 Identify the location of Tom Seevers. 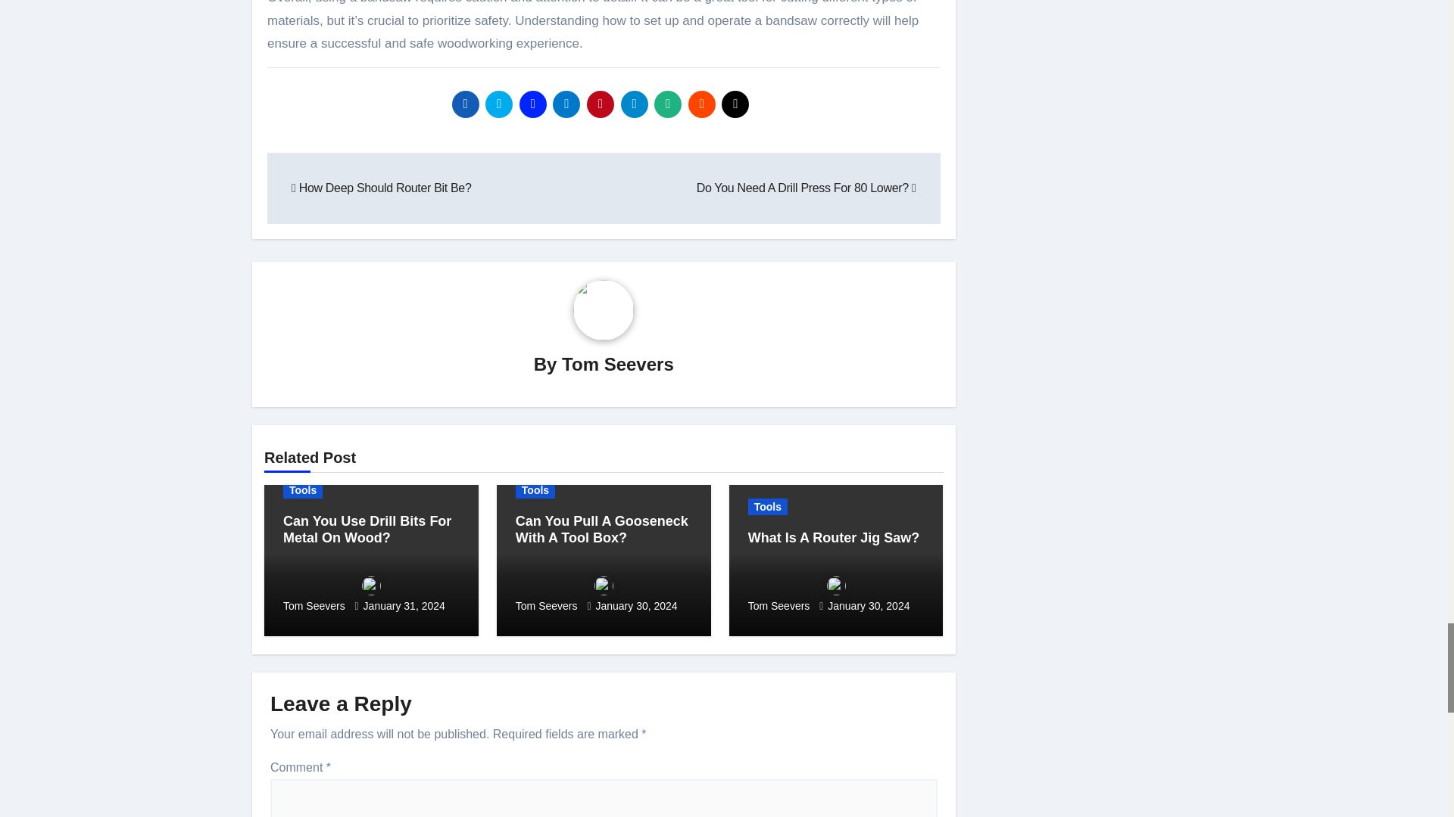
(371, 594).